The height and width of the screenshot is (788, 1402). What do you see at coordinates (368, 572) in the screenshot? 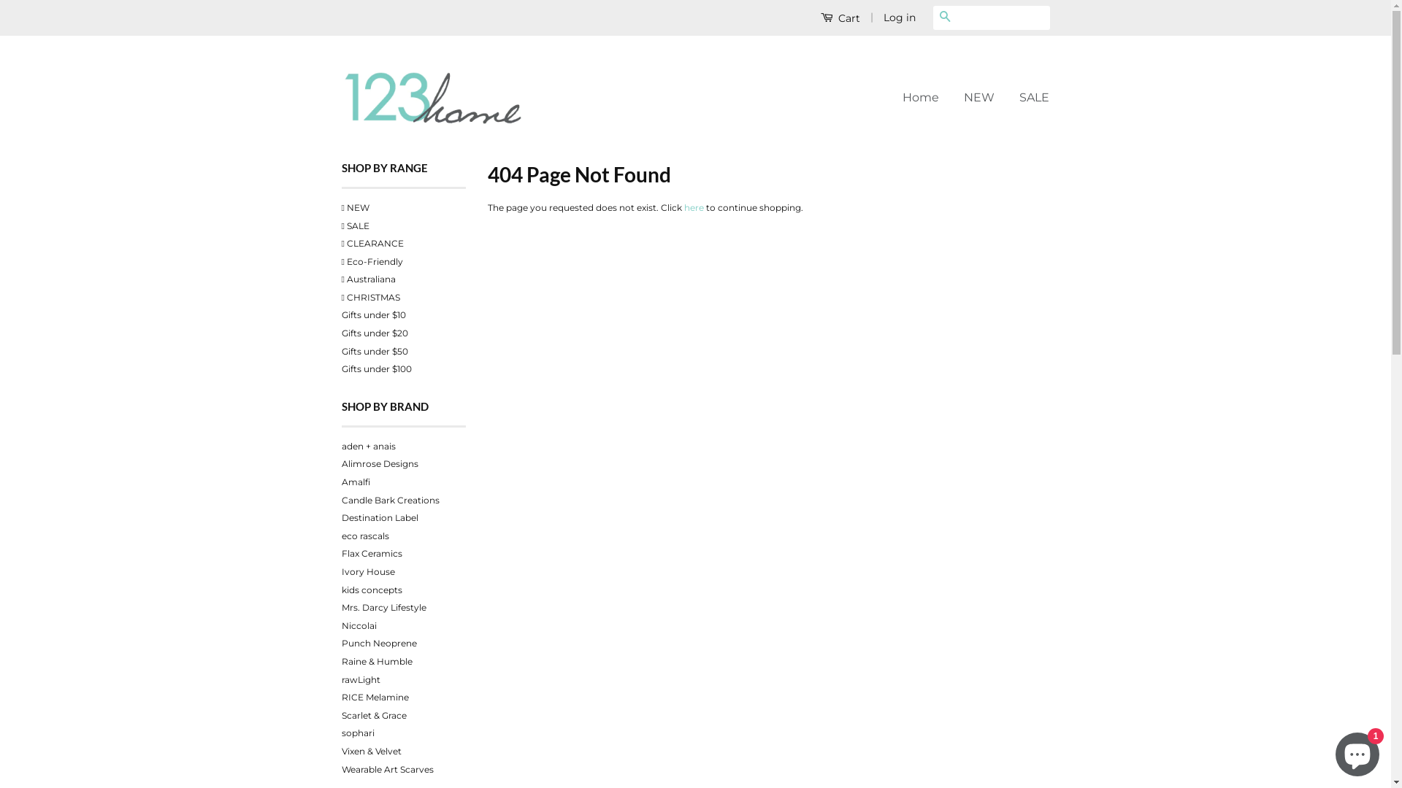
I see `Ivory House` at bounding box center [368, 572].